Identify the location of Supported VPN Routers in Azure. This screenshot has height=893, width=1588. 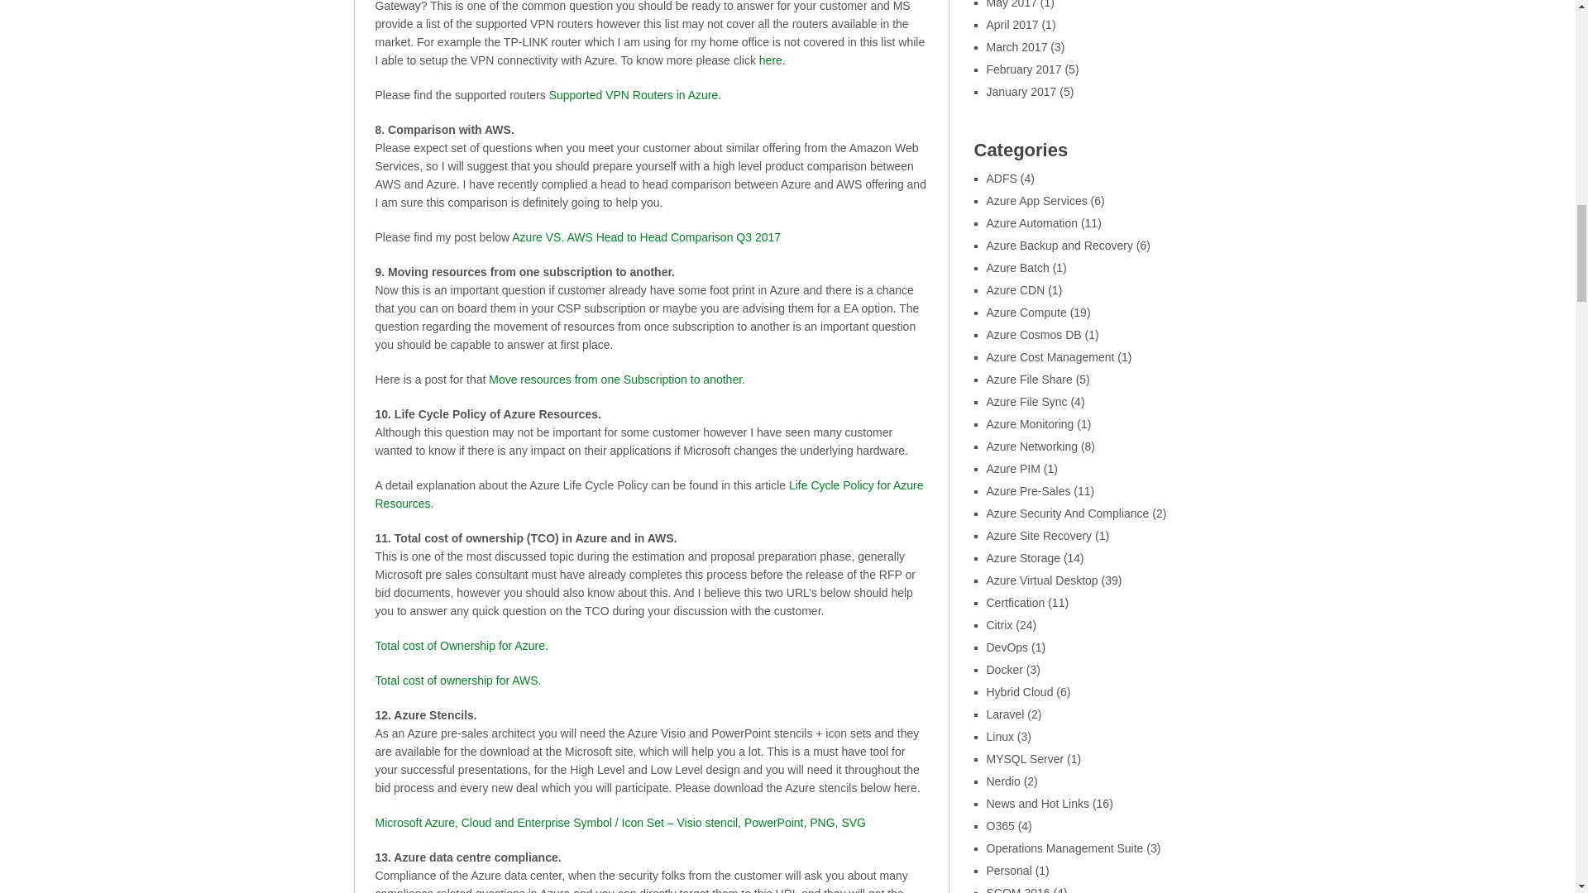
(634, 94).